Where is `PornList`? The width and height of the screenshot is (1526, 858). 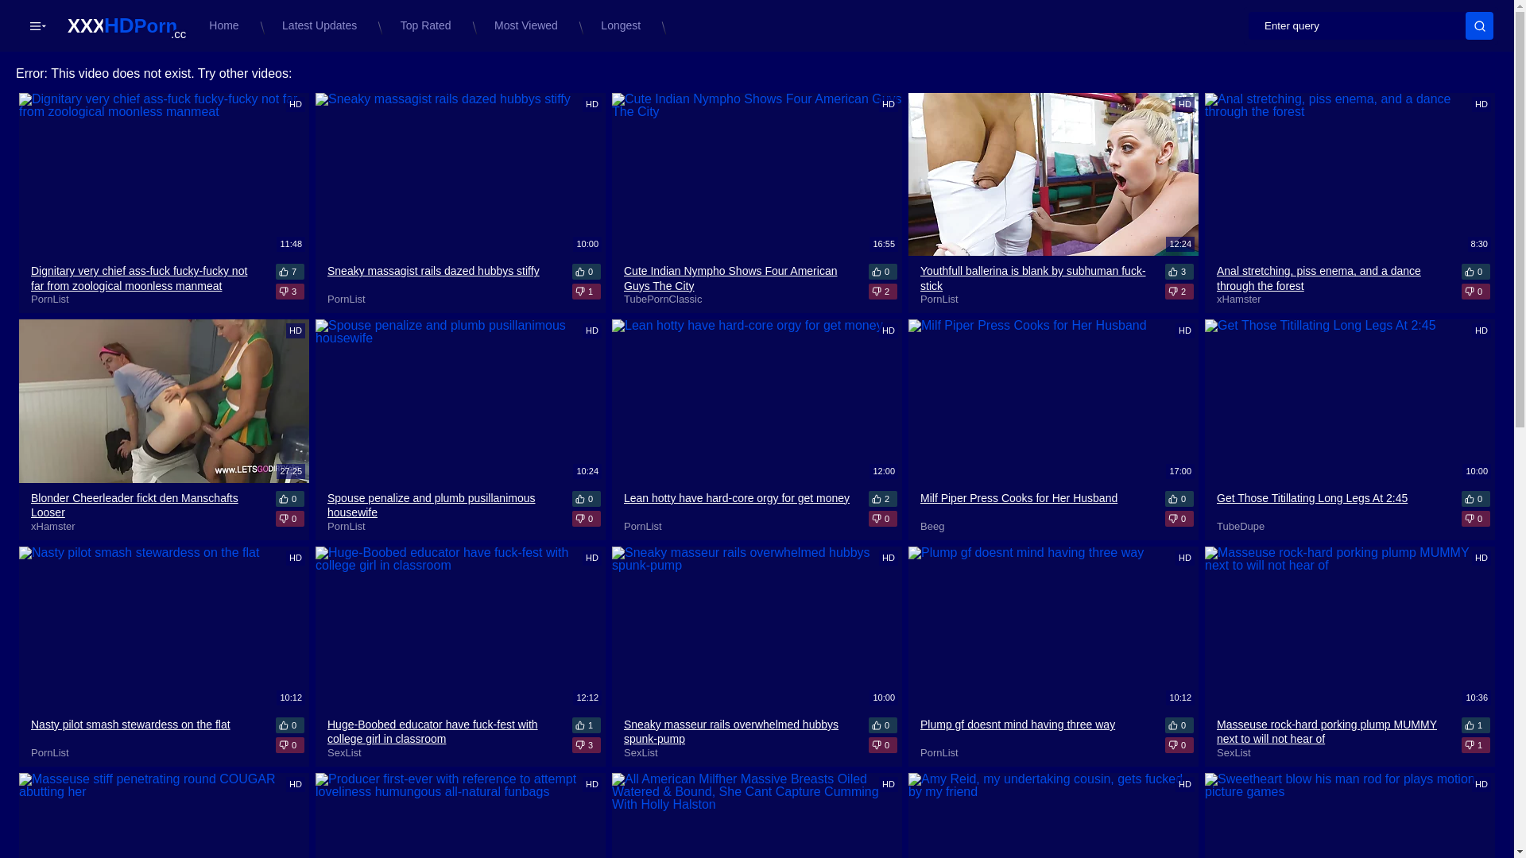
PornList is located at coordinates (50, 753).